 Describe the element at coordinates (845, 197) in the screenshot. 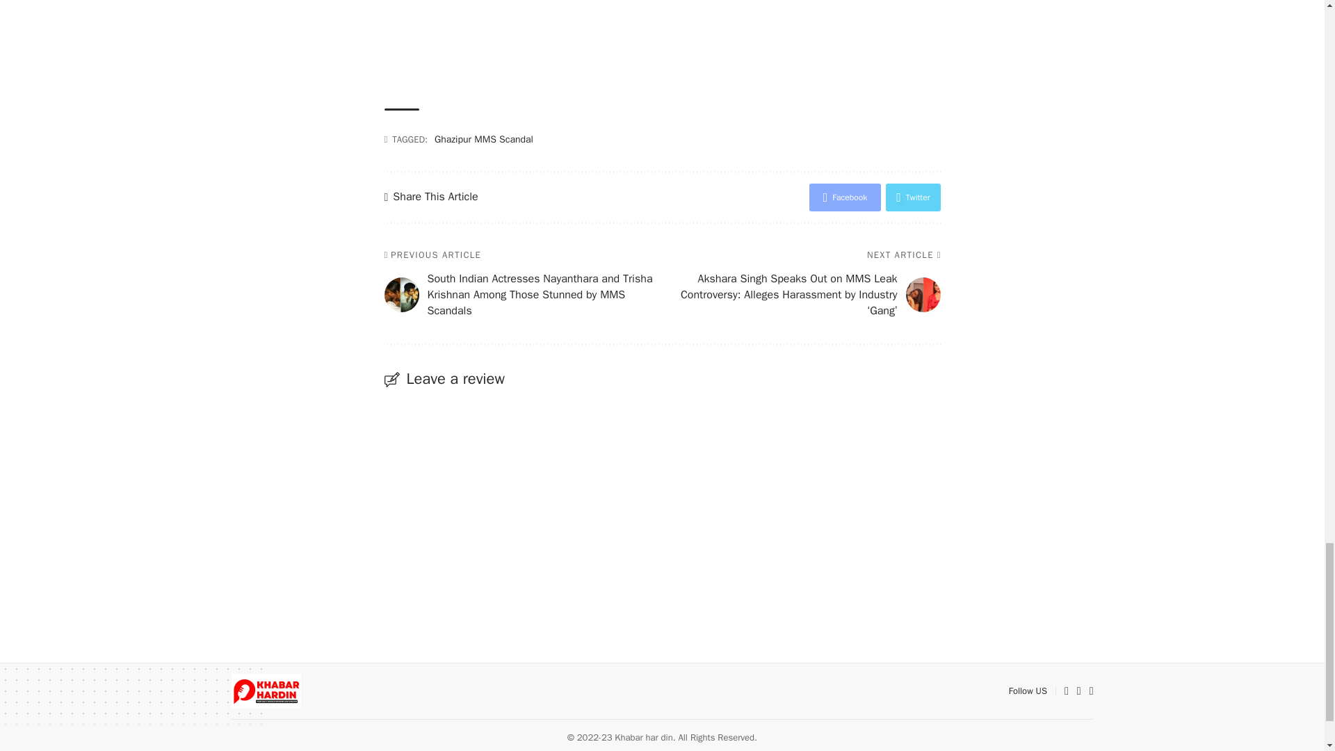

I see `Facebook` at that location.